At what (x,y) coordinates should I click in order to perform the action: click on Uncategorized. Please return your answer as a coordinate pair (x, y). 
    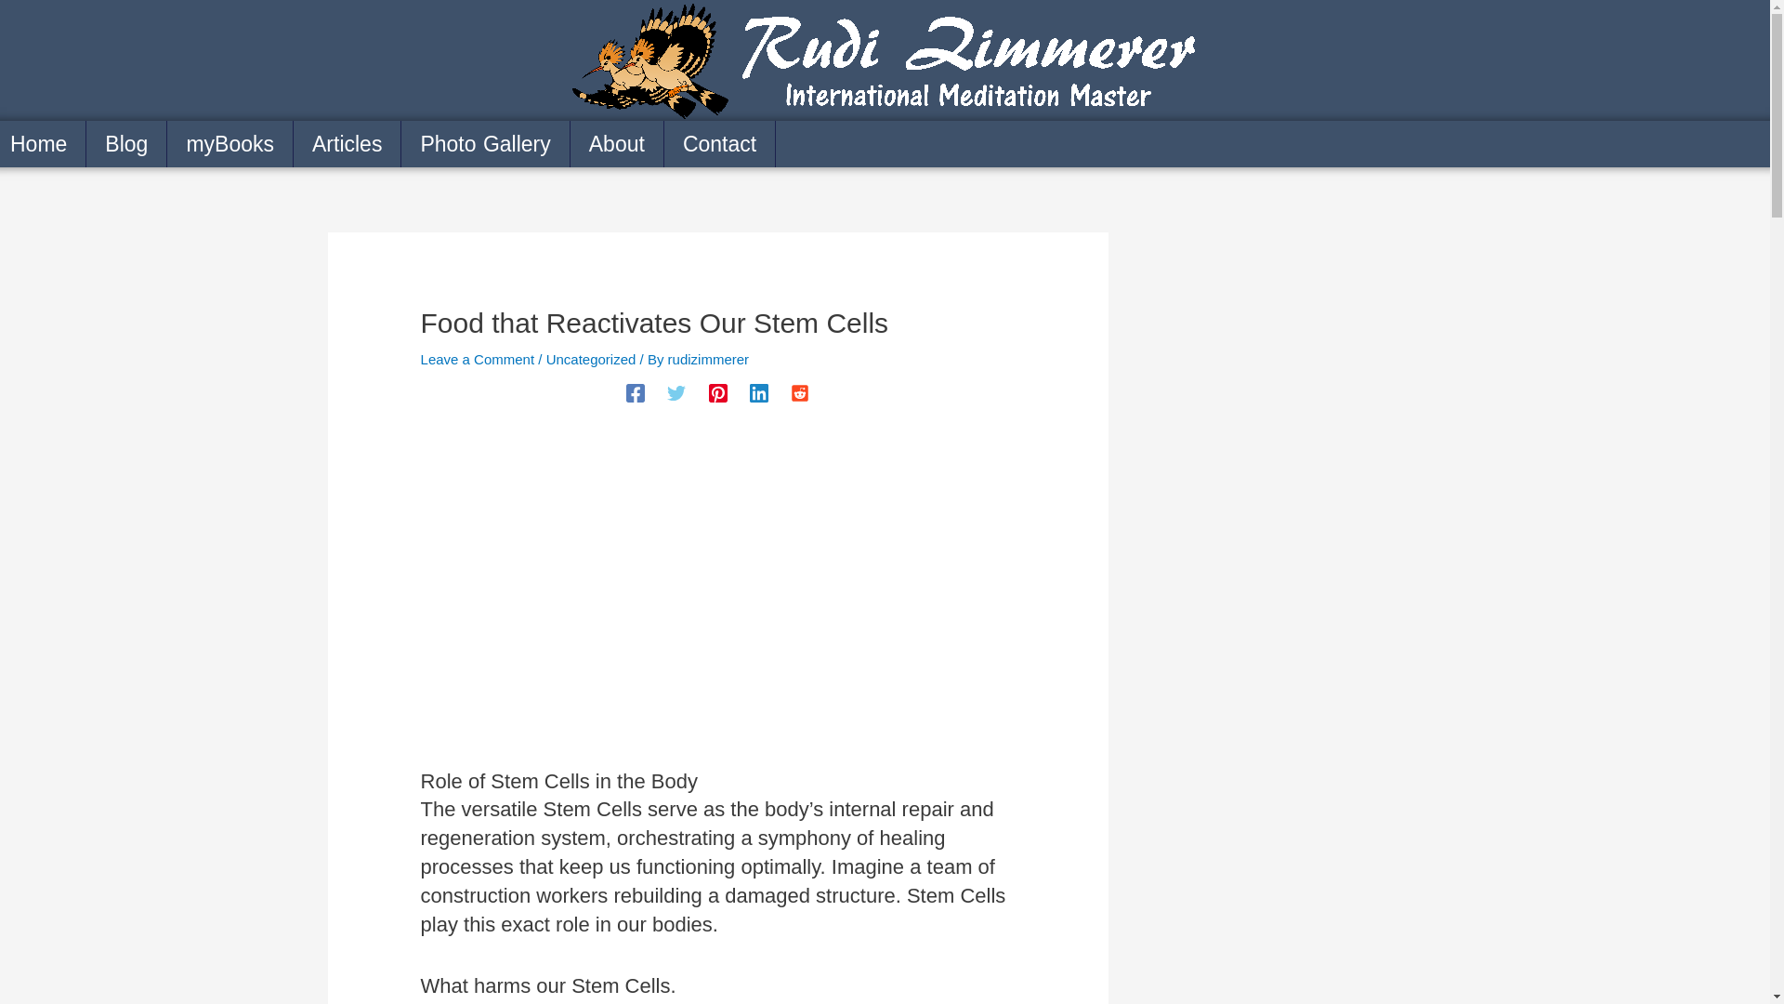
    Looking at the image, I should click on (591, 359).